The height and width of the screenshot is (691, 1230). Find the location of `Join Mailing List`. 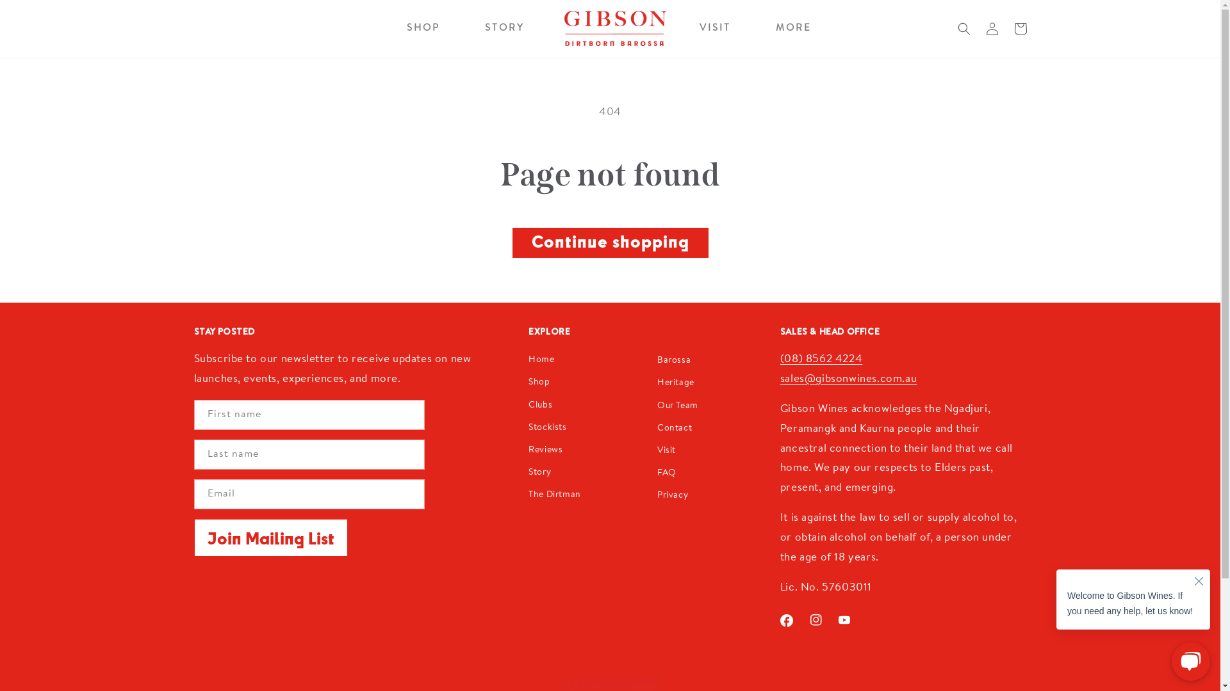

Join Mailing List is located at coordinates (270, 537).